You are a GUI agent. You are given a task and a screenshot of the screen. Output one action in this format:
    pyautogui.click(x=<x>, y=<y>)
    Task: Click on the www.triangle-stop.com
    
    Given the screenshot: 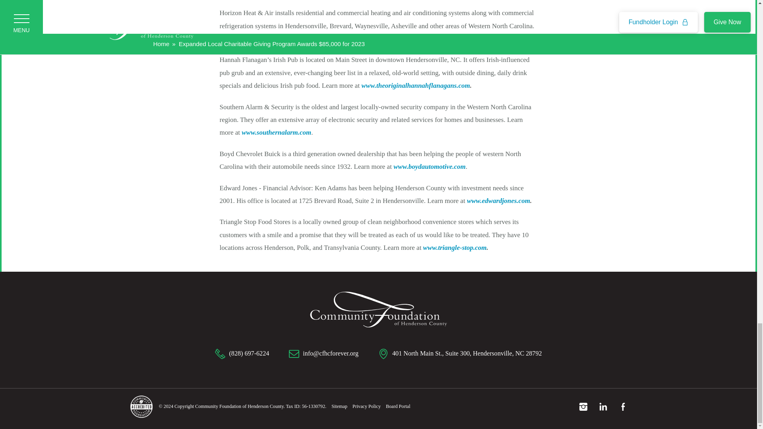 What is the action you would take?
    pyautogui.click(x=455, y=247)
    